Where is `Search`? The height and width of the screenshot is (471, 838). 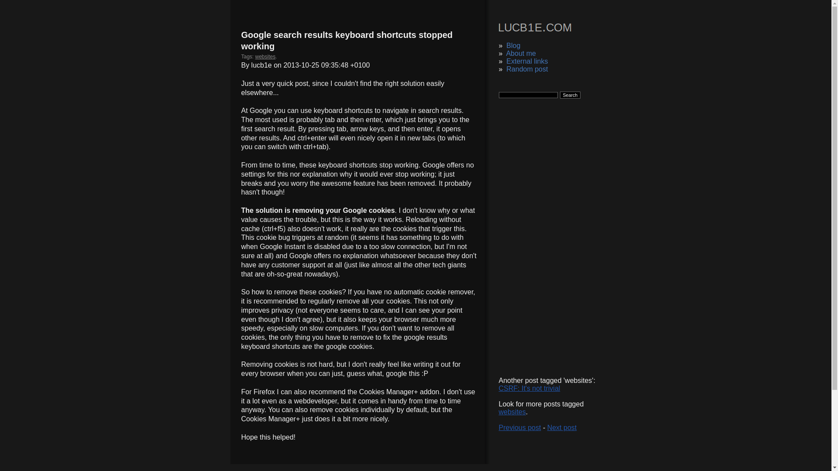 Search is located at coordinates (570, 95).